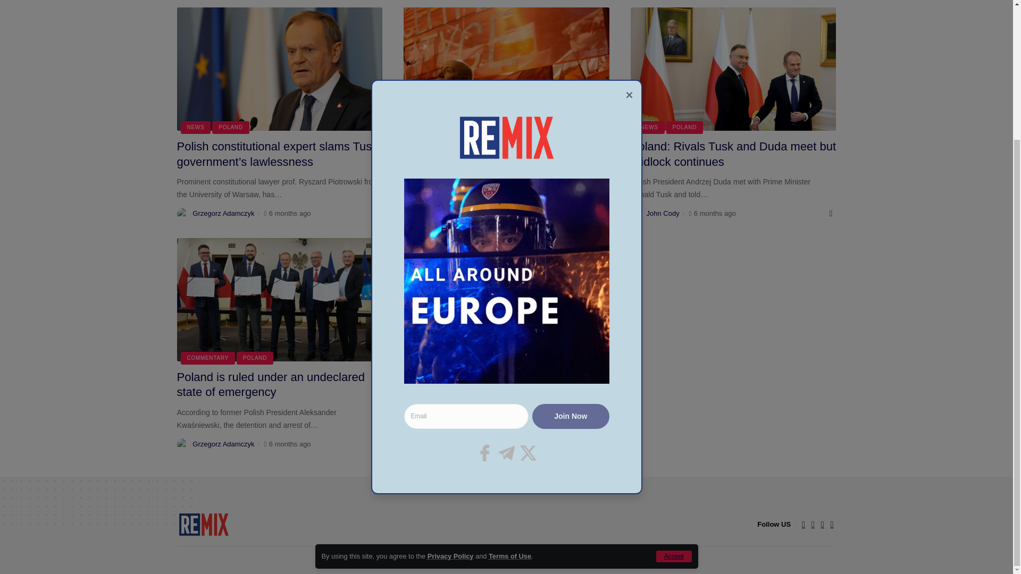  What do you see at coordinates (509, 378) in the screenshot?
I see `Terms of Use` at bounding box center [509, 378].